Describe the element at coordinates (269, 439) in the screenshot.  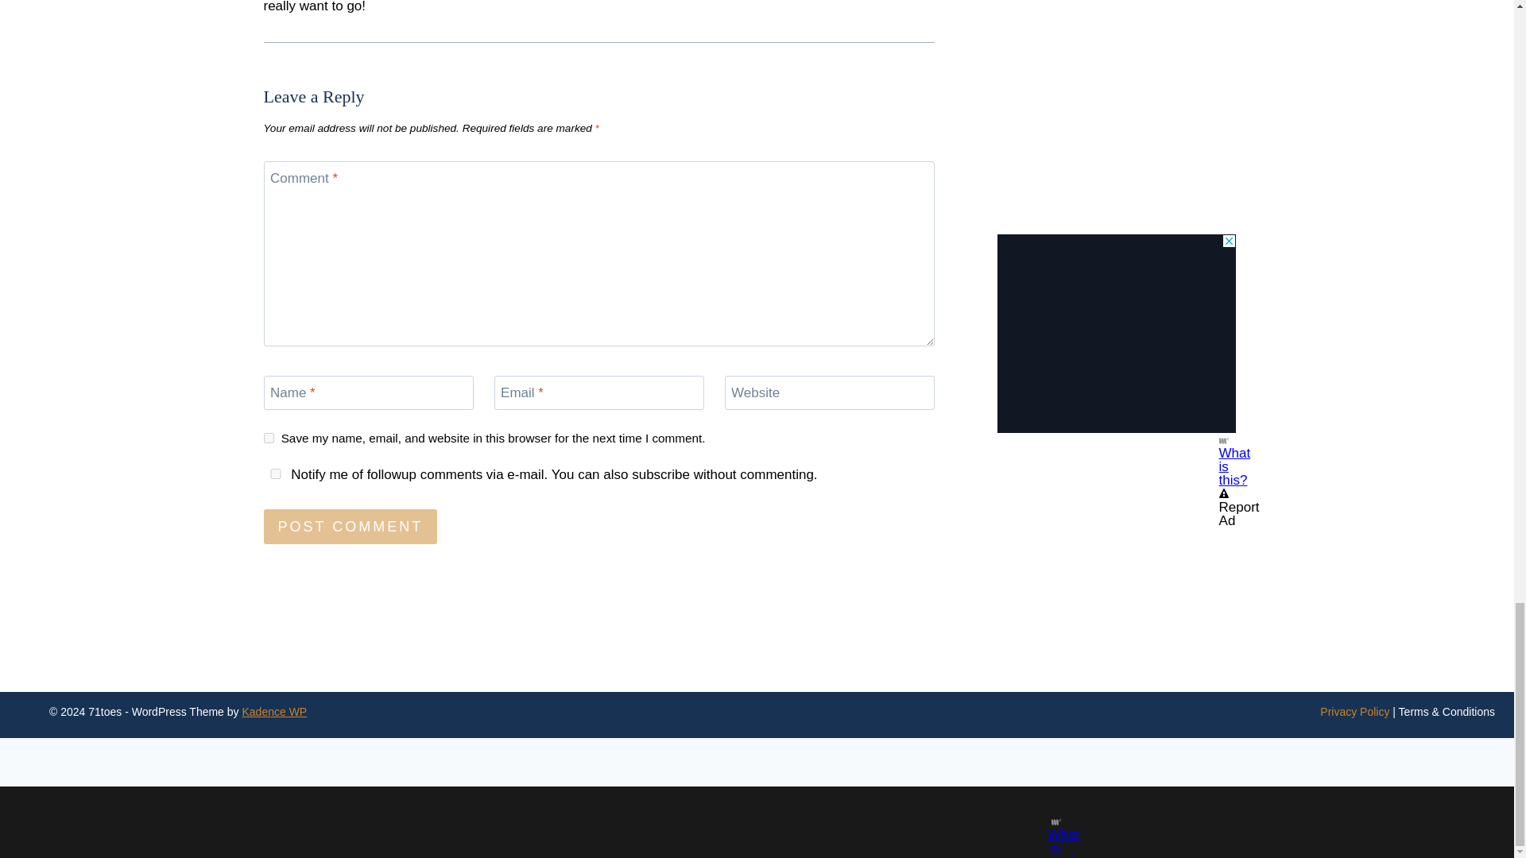
I see `yes` at that location.